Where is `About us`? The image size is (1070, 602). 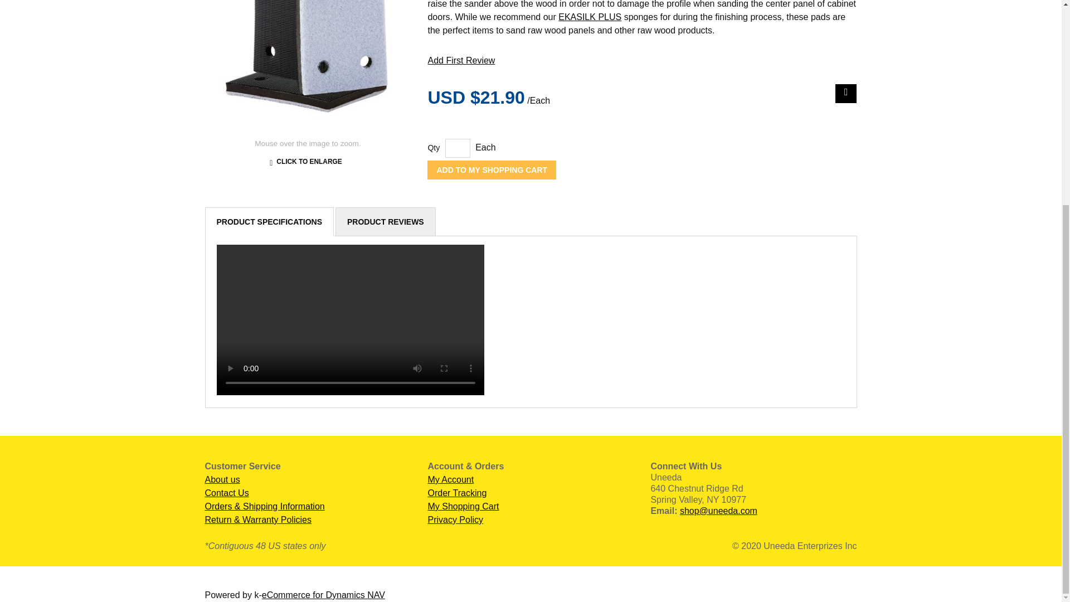 About us is located at coordinates (222, 479).